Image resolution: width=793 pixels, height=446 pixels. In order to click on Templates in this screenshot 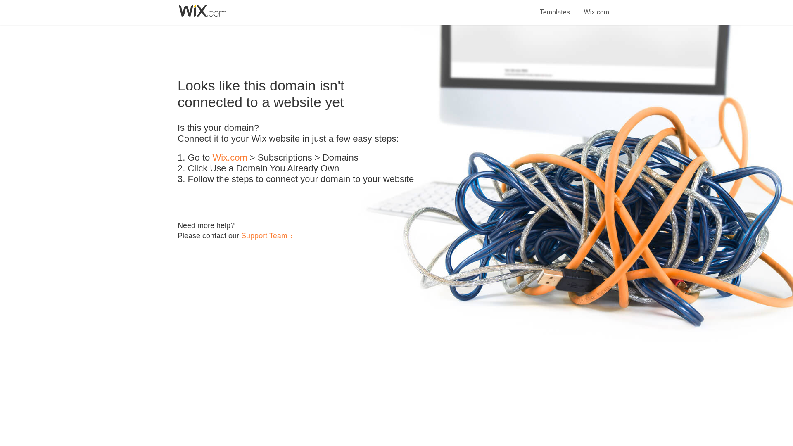, I will do `click(555, 7)`.